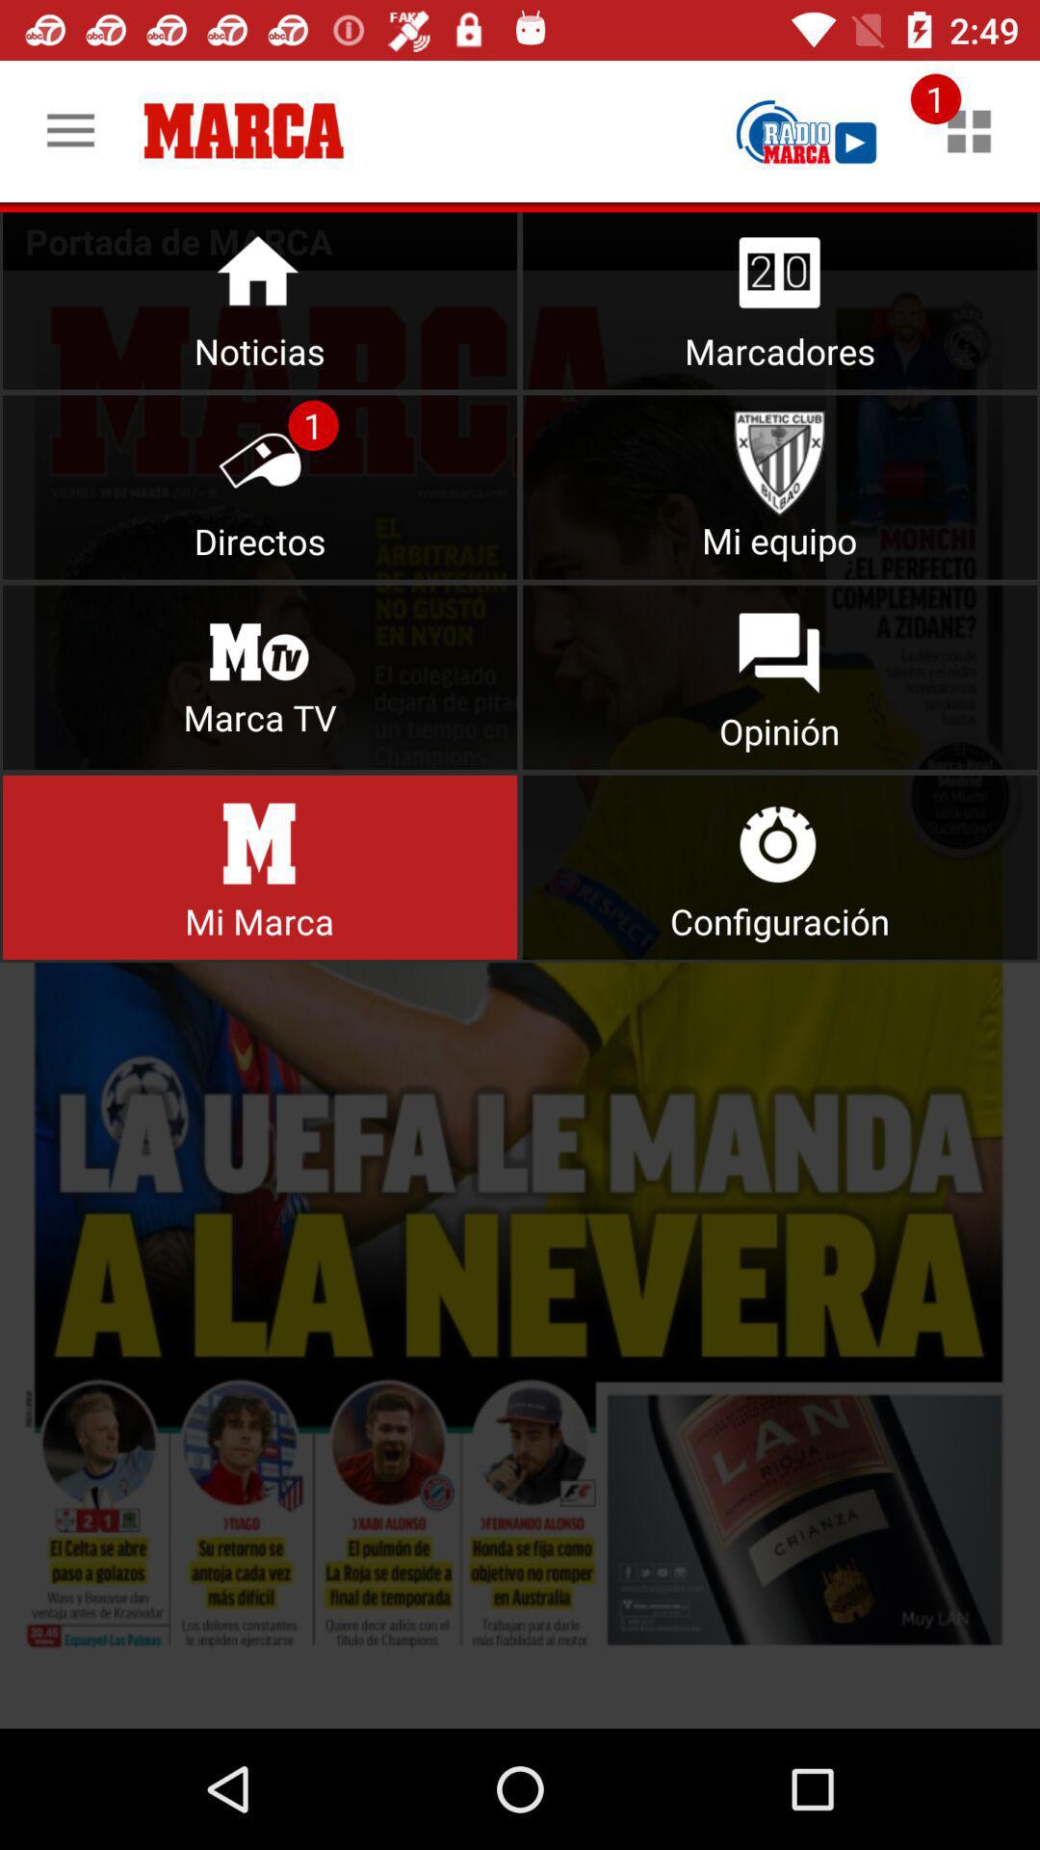 The image size is (1040, 1850). What do you see at coordinates (260, 488) in the screenshot?
I see `directors` at bounding box center [260, 488].